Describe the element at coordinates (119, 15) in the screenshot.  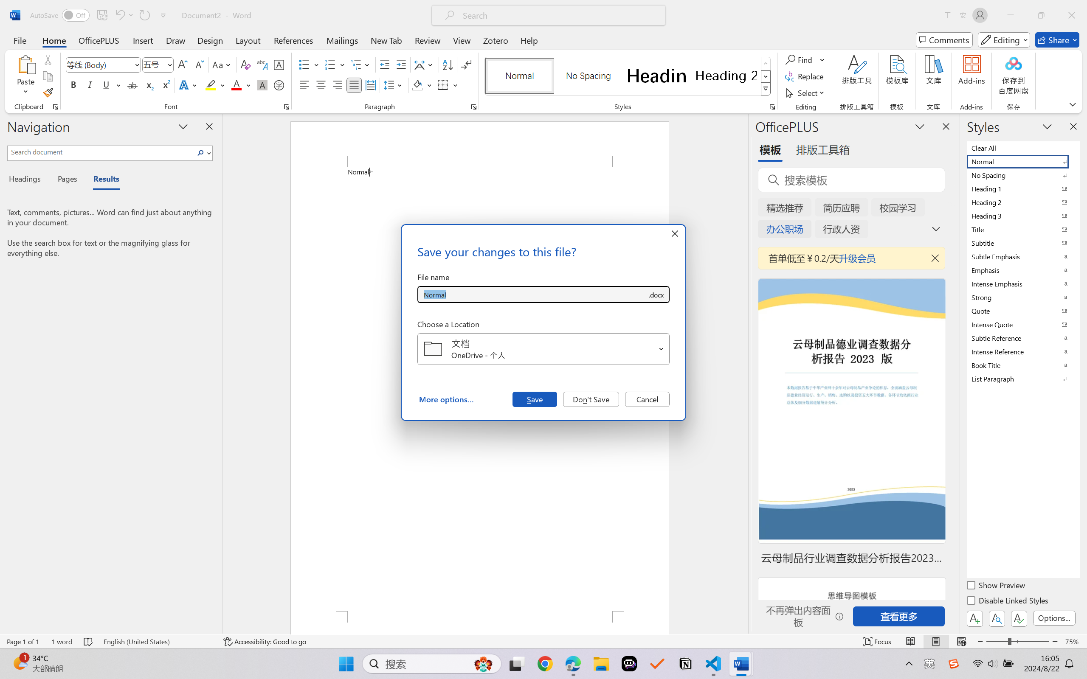
I see `Undo Apply Quick Style` at that location.